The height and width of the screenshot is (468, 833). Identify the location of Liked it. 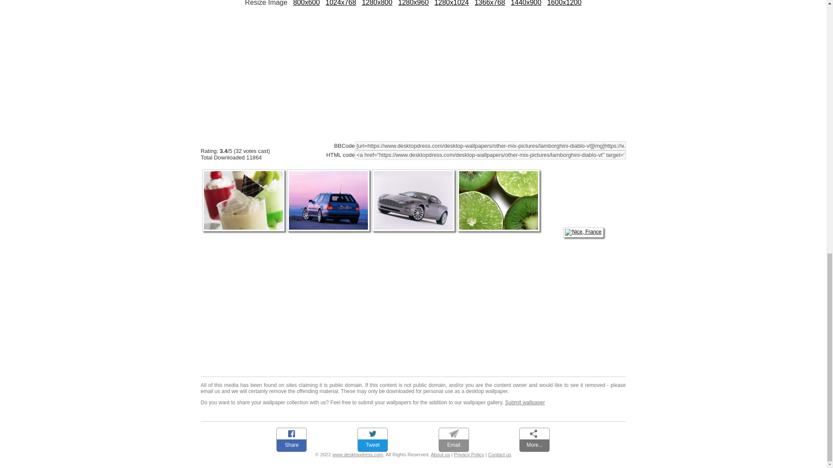
(233, 141).